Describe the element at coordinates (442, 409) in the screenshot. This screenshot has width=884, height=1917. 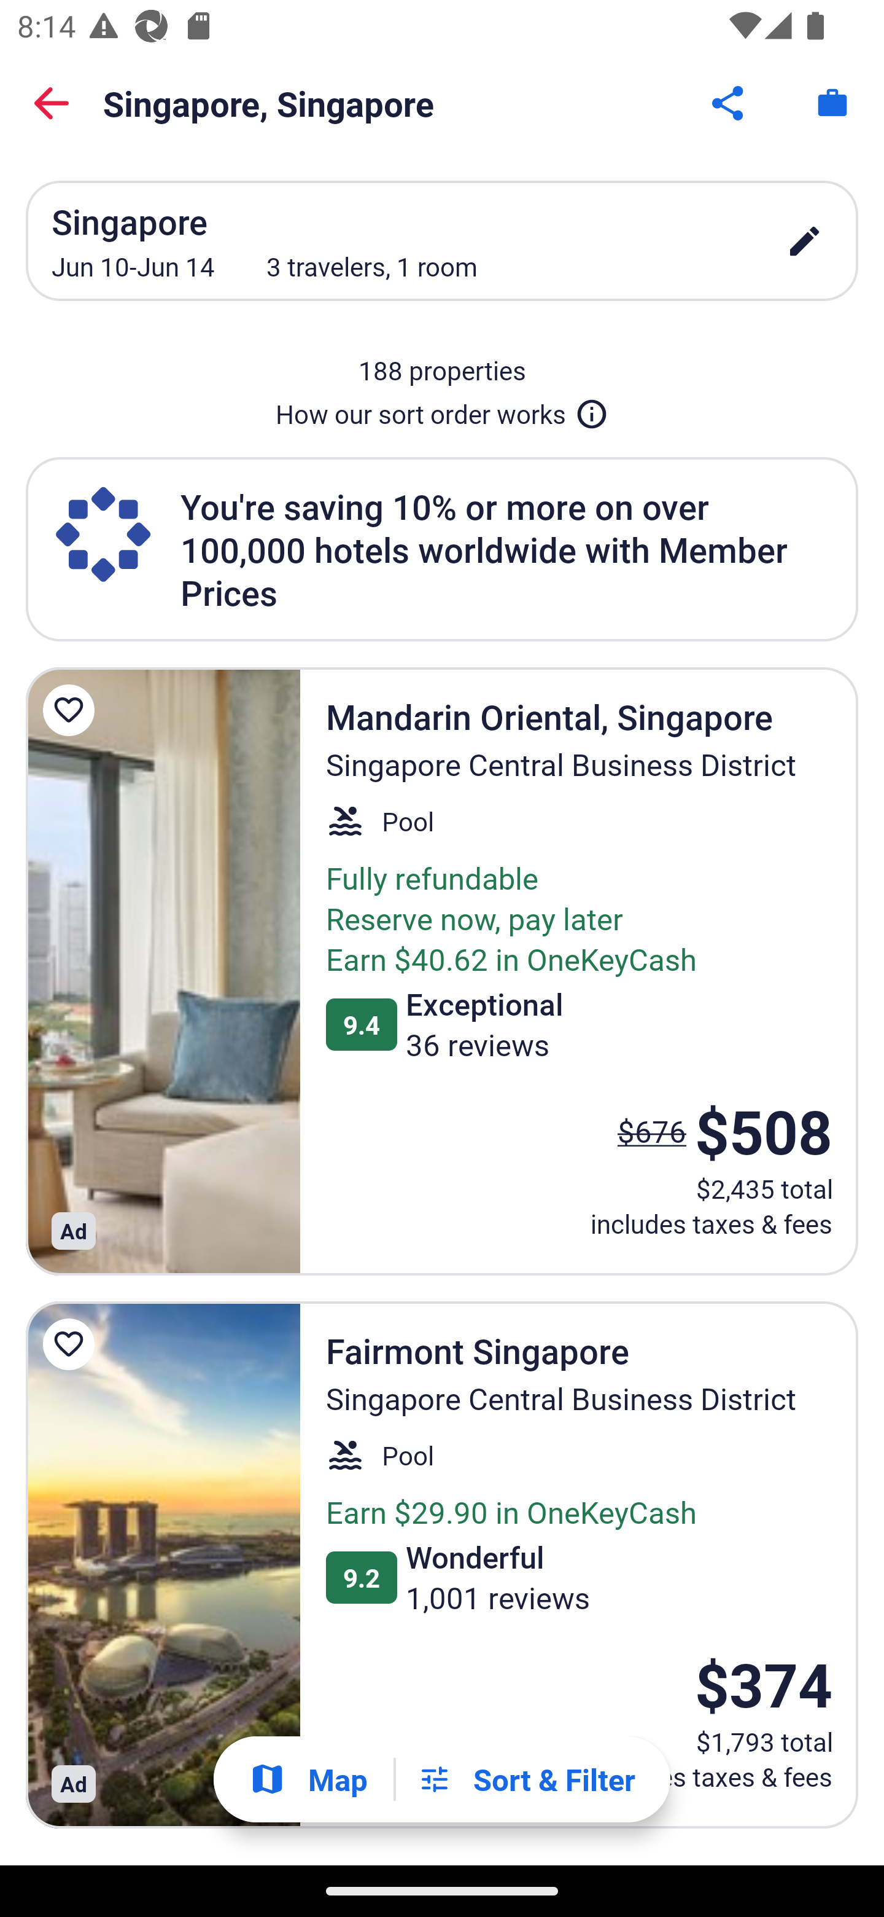
I see `How our sort order works` at that location.